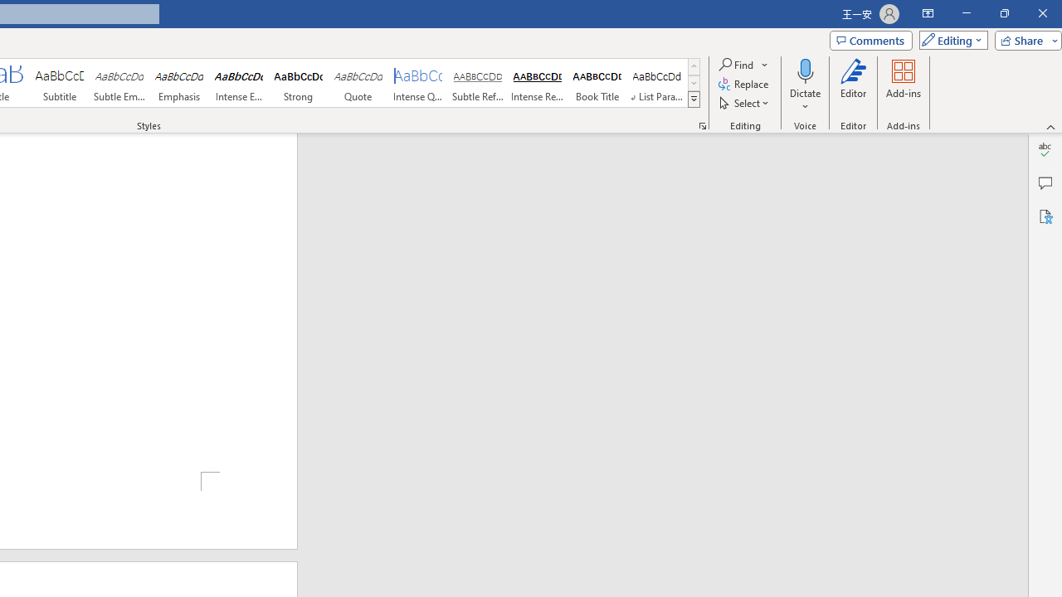  What do you see at coordinates (966, 13) in the screenshot?
I see `Minimize` at bounding box center [966, 13].